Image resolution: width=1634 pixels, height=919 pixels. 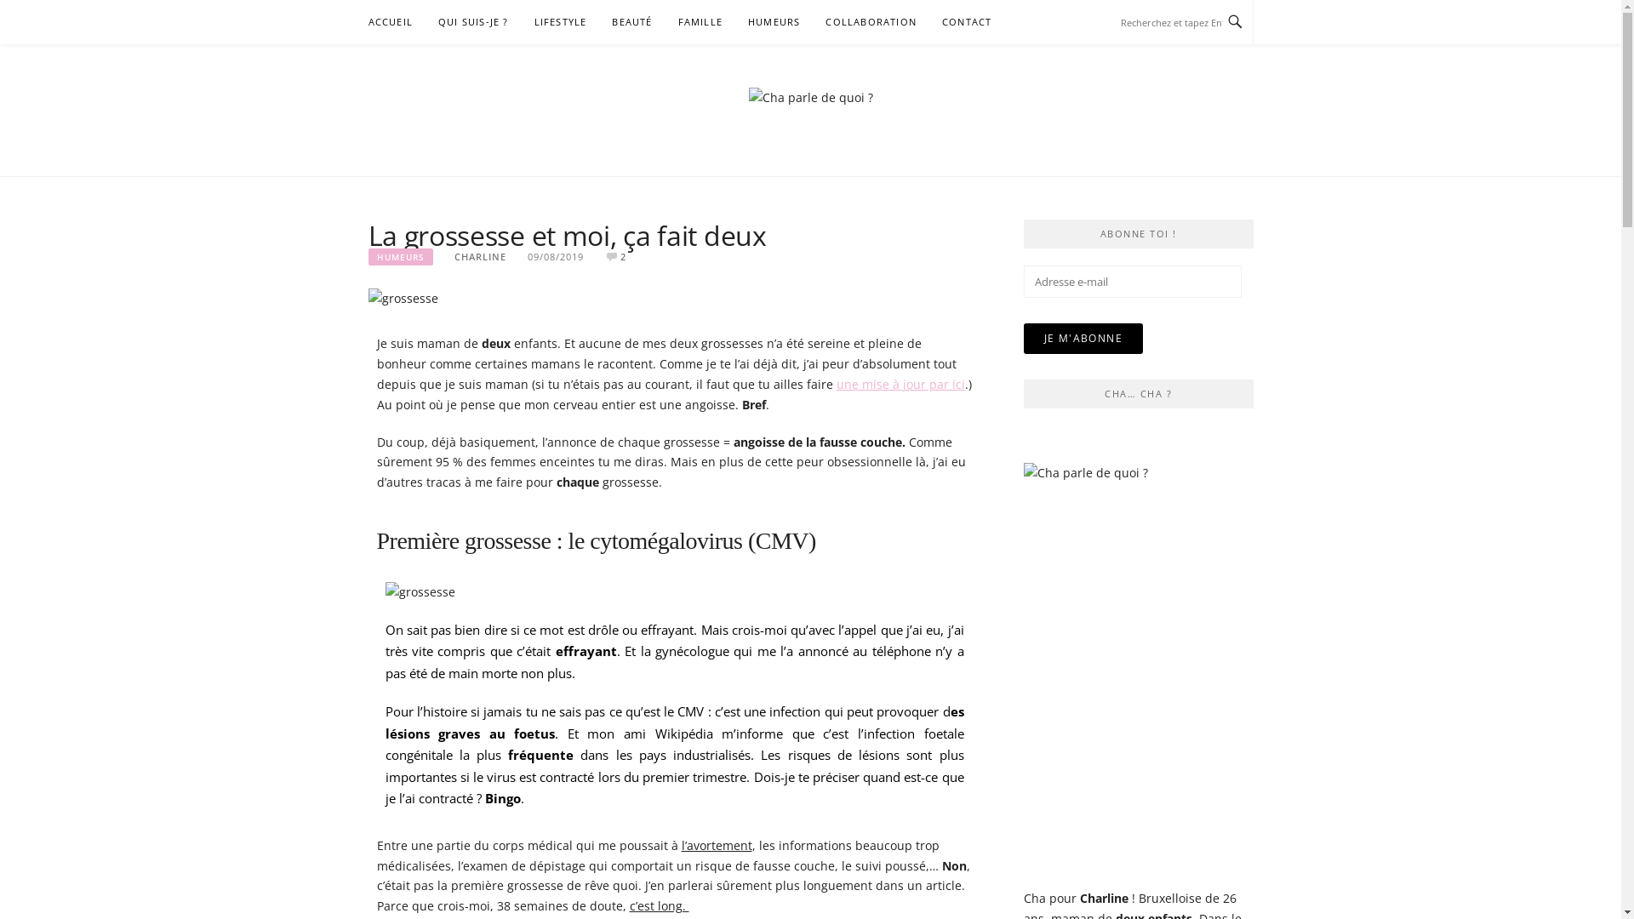 I want to click on FAMILLE, so click(x=700, y=22).